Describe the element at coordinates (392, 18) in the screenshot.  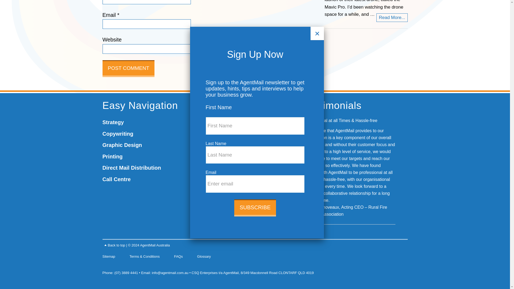
I see `Read More...` at that location.